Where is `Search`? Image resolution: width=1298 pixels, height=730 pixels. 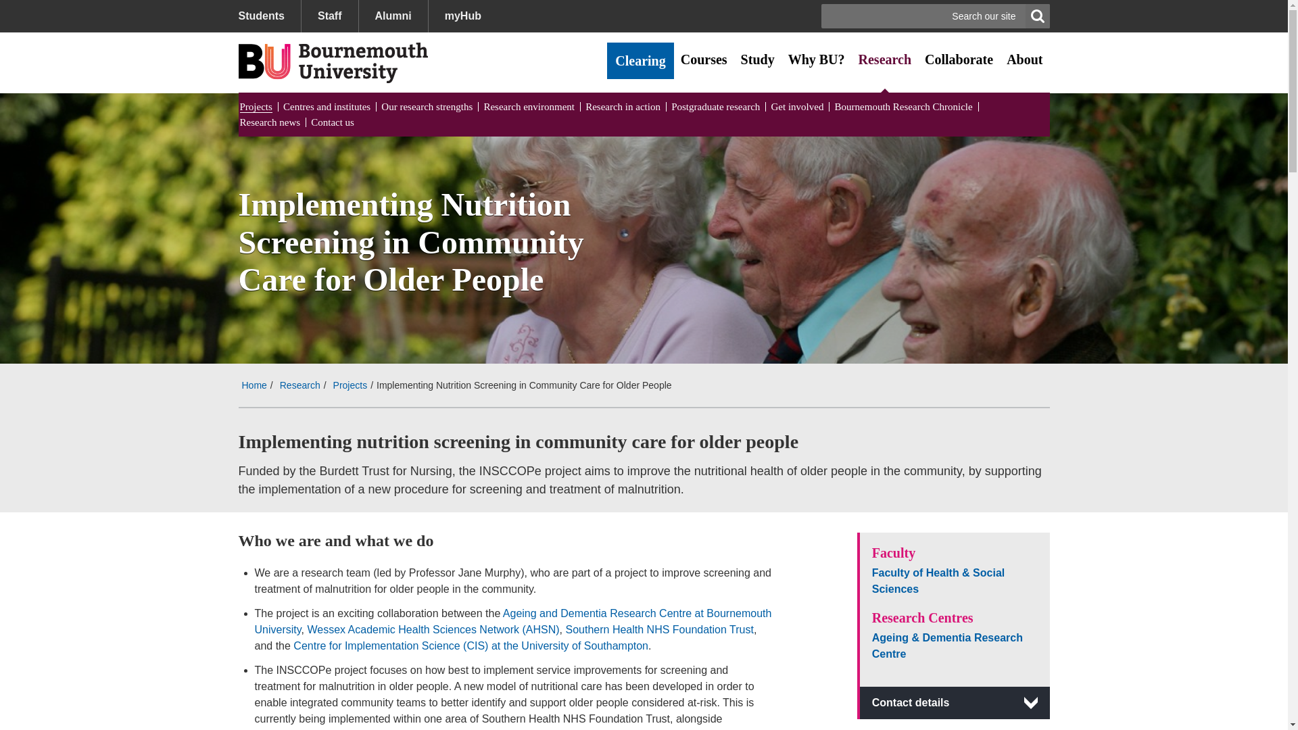
Search is located at coordinates (1037, 16).